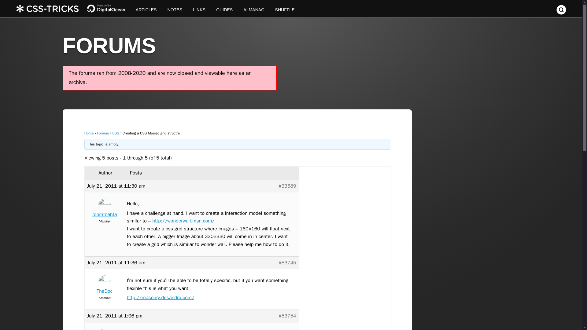 This screenshot has height=330, width=587. What do you see at coordinates (105, 209) in the screenshot?
I see `rohitrmehta` at bounding box center [105, 209].